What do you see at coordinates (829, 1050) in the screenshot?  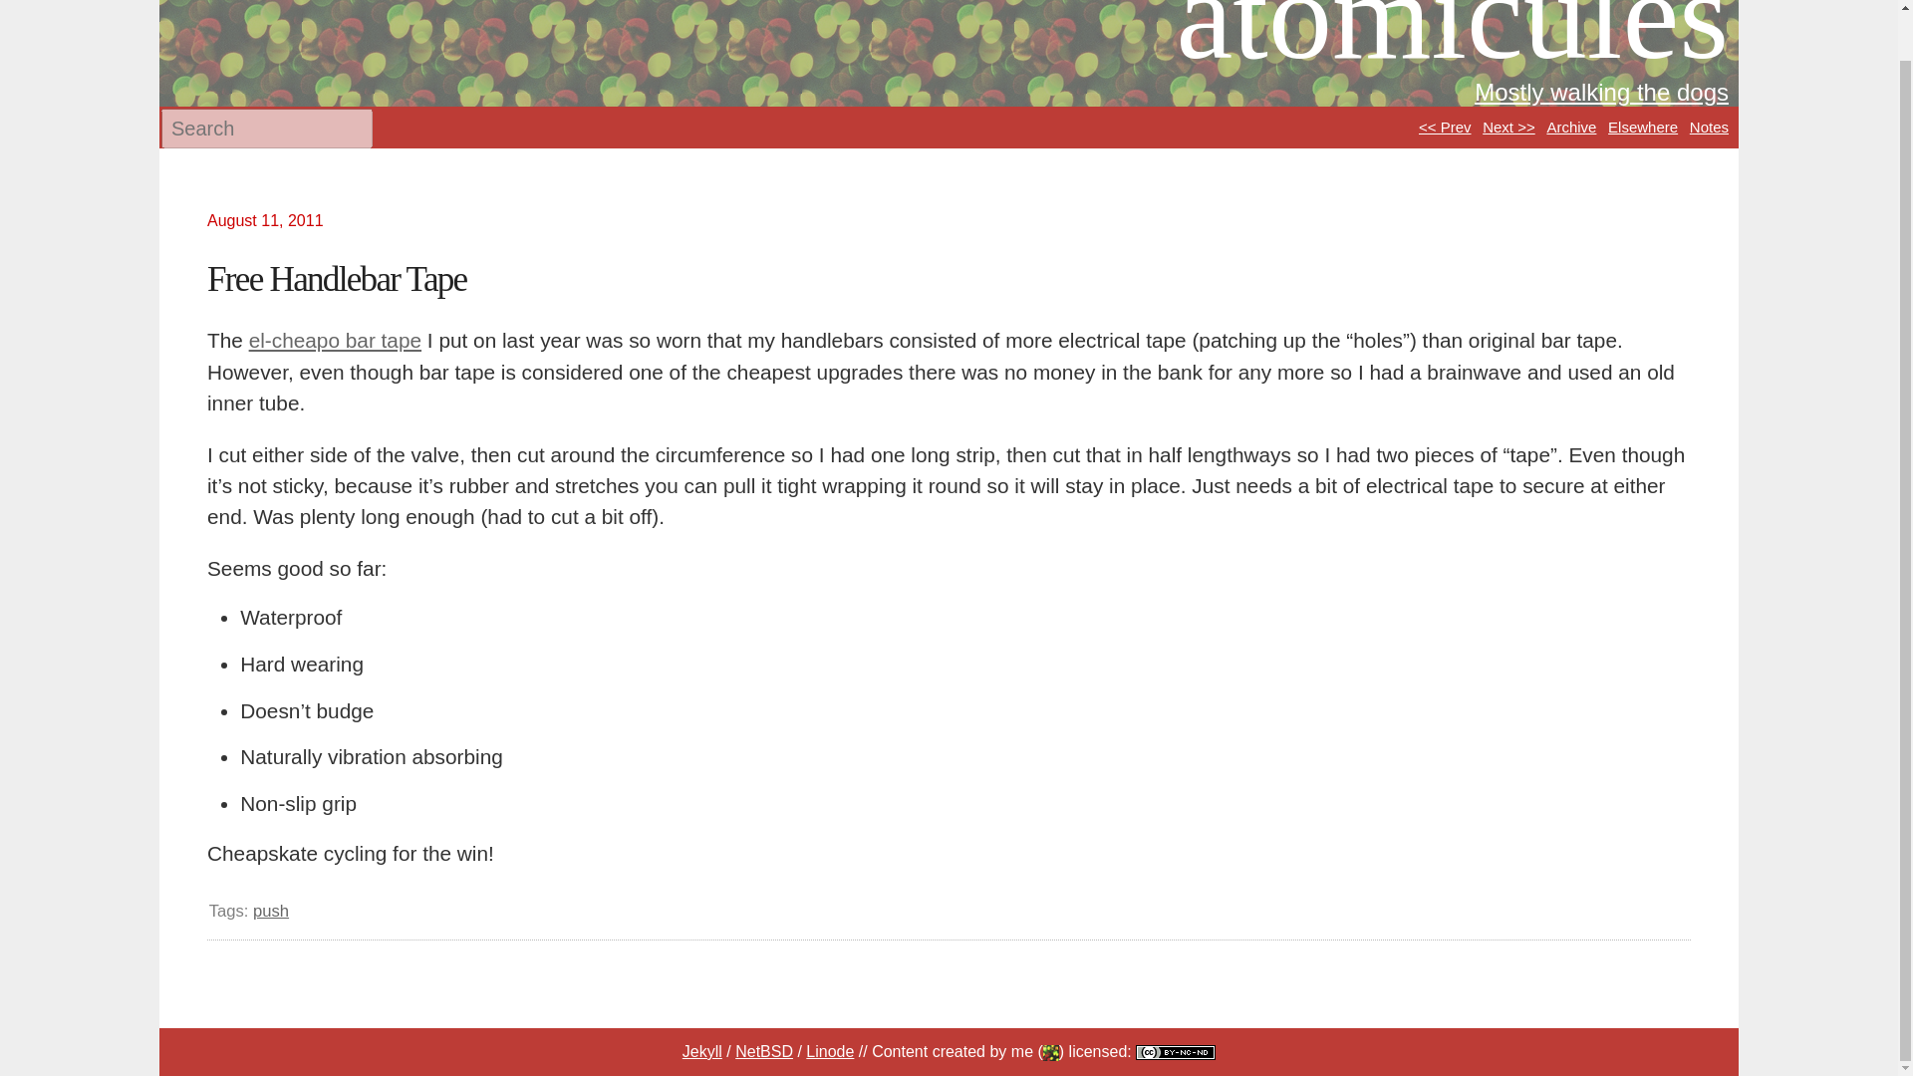 I see `Linode` at bounding box center [829, 1050].